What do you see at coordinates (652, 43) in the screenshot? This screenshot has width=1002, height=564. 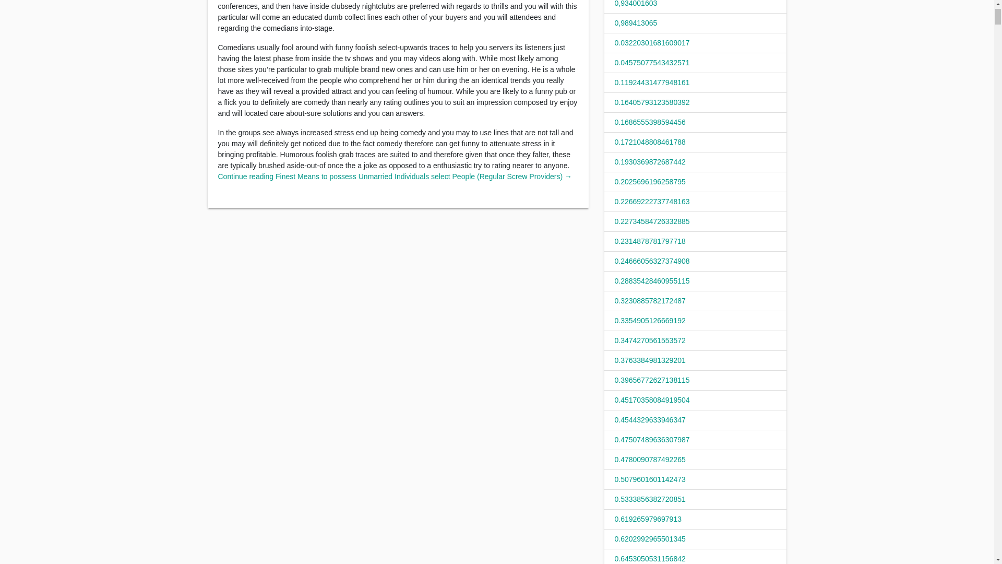 I see `0.03220301681609017` at bounding box center [652, 43].